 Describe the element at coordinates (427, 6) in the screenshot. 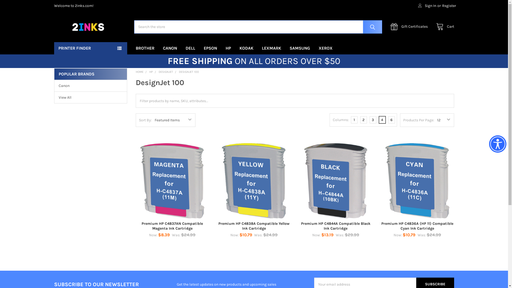

I see `Sign In` at that location.